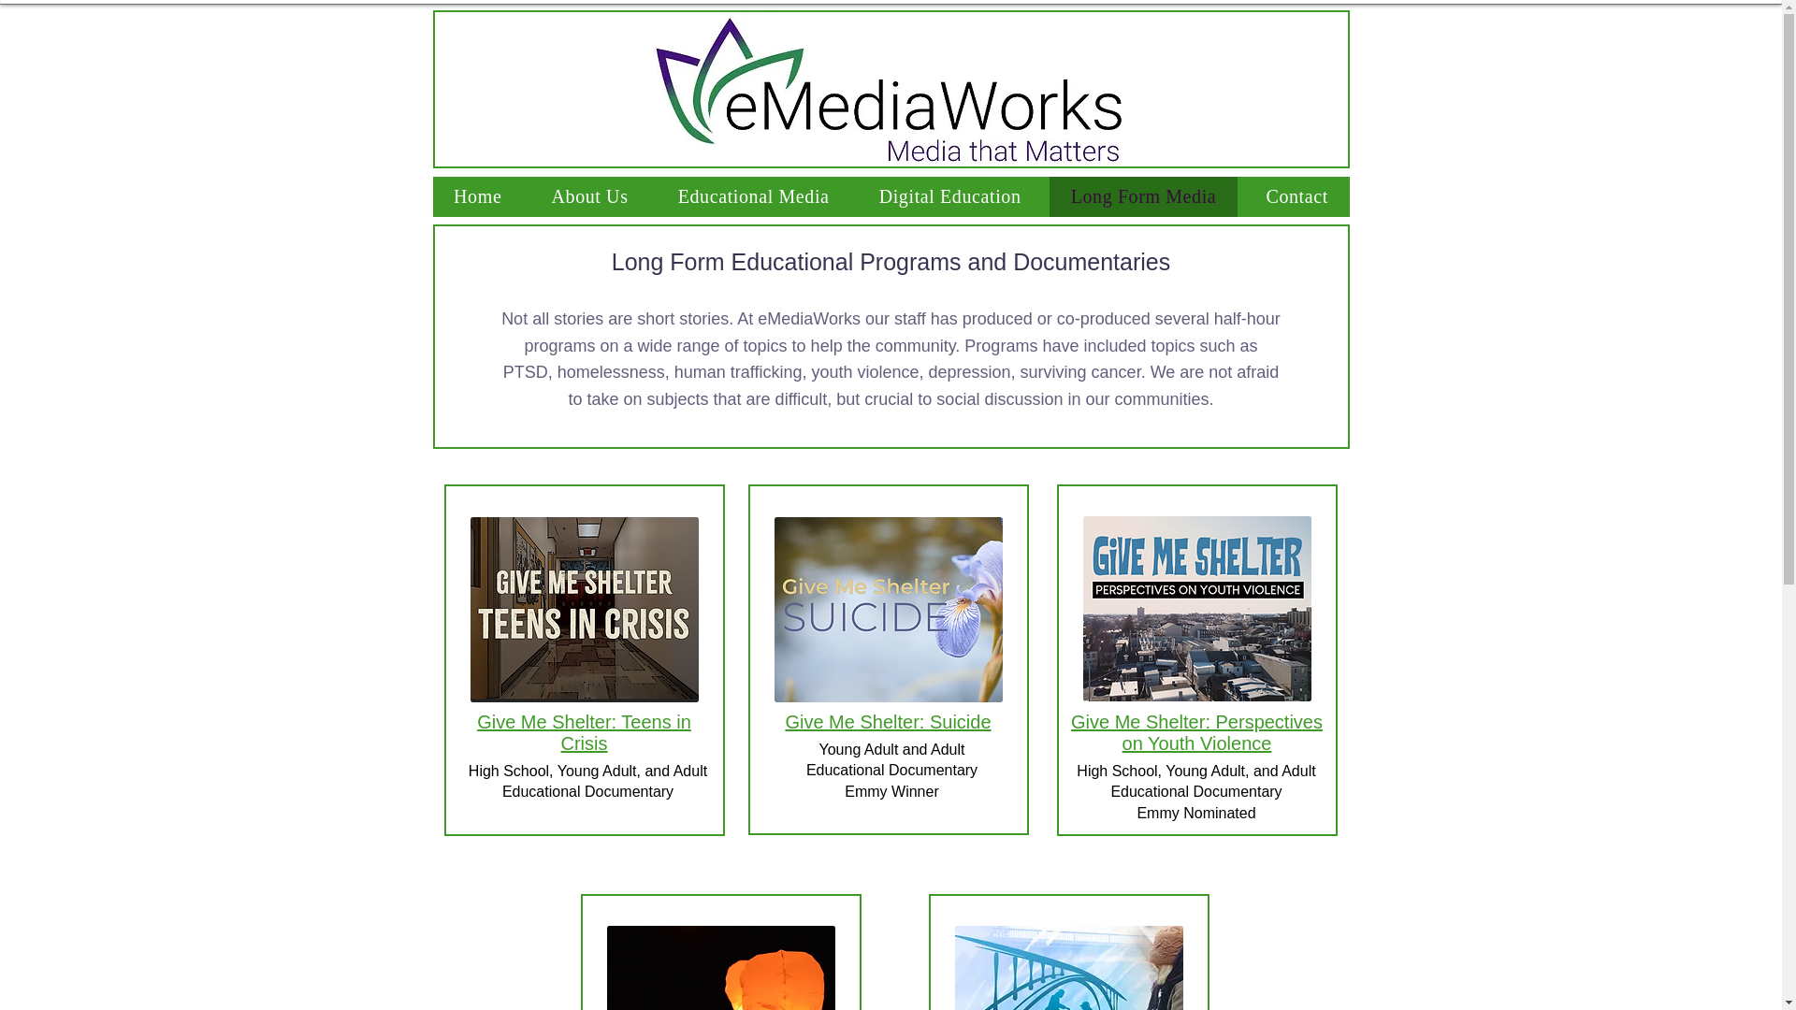 The width and height of the screenshot is (1796, 1010). What do you see at coordinates (888, 722) in the screenshot?
I see `Give Me Shelter: Suicide` at bounding box center [888, 722].